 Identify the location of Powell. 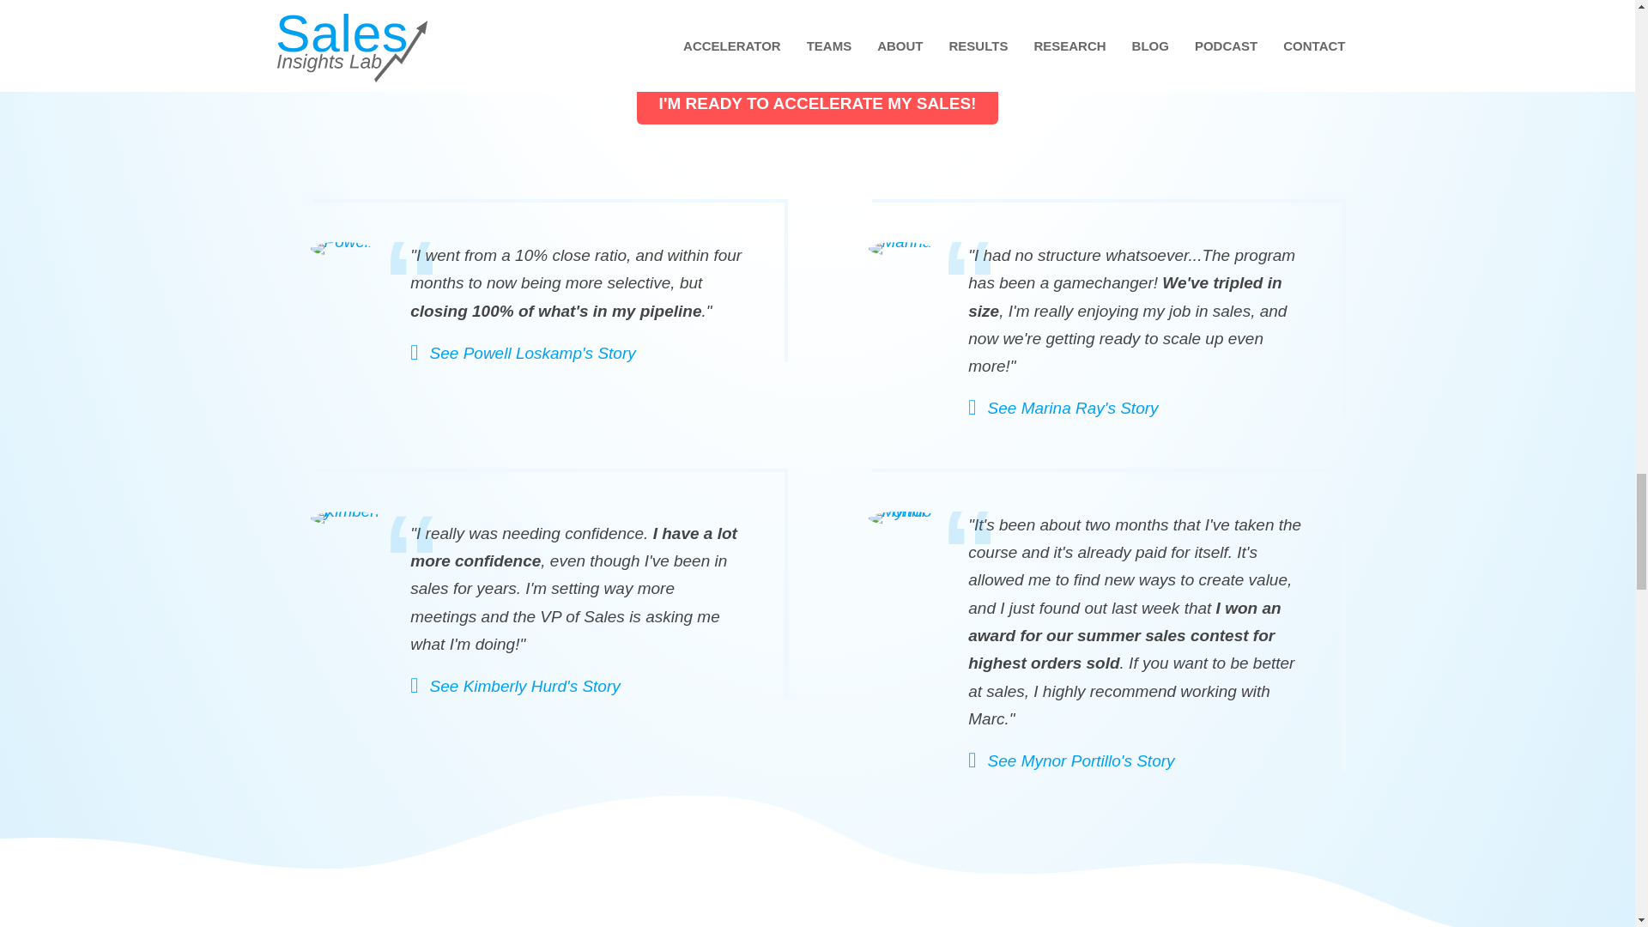
(342, 249).